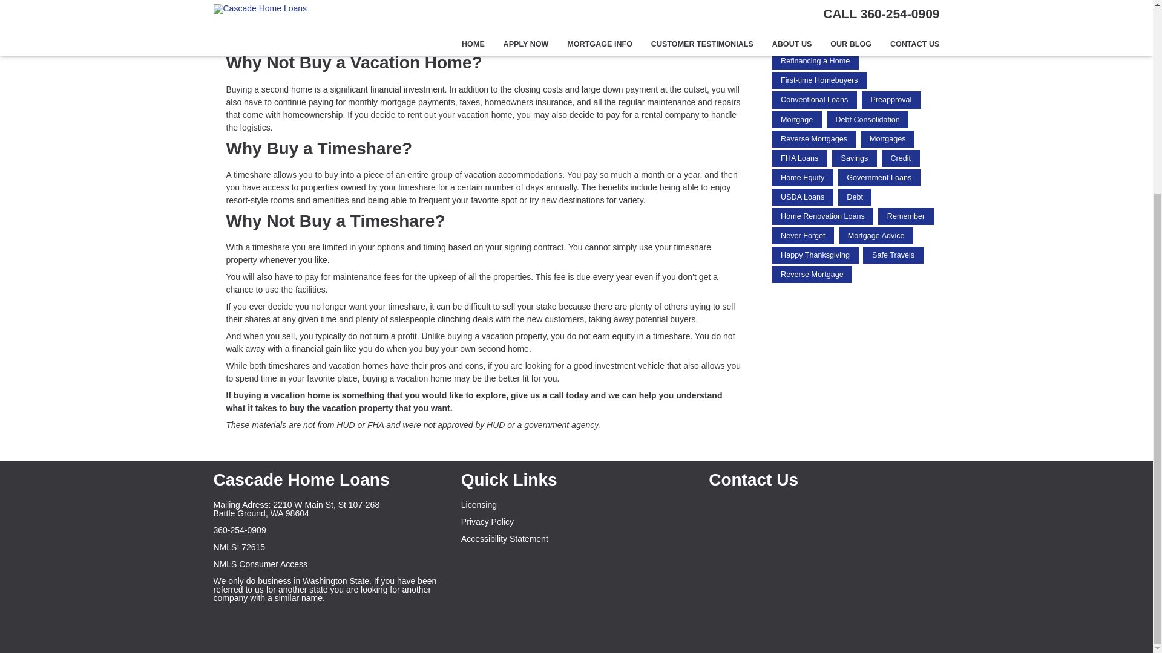 This screenshot has width=1162, height=653. I want to click on Interest Rates, so click(886, 6).